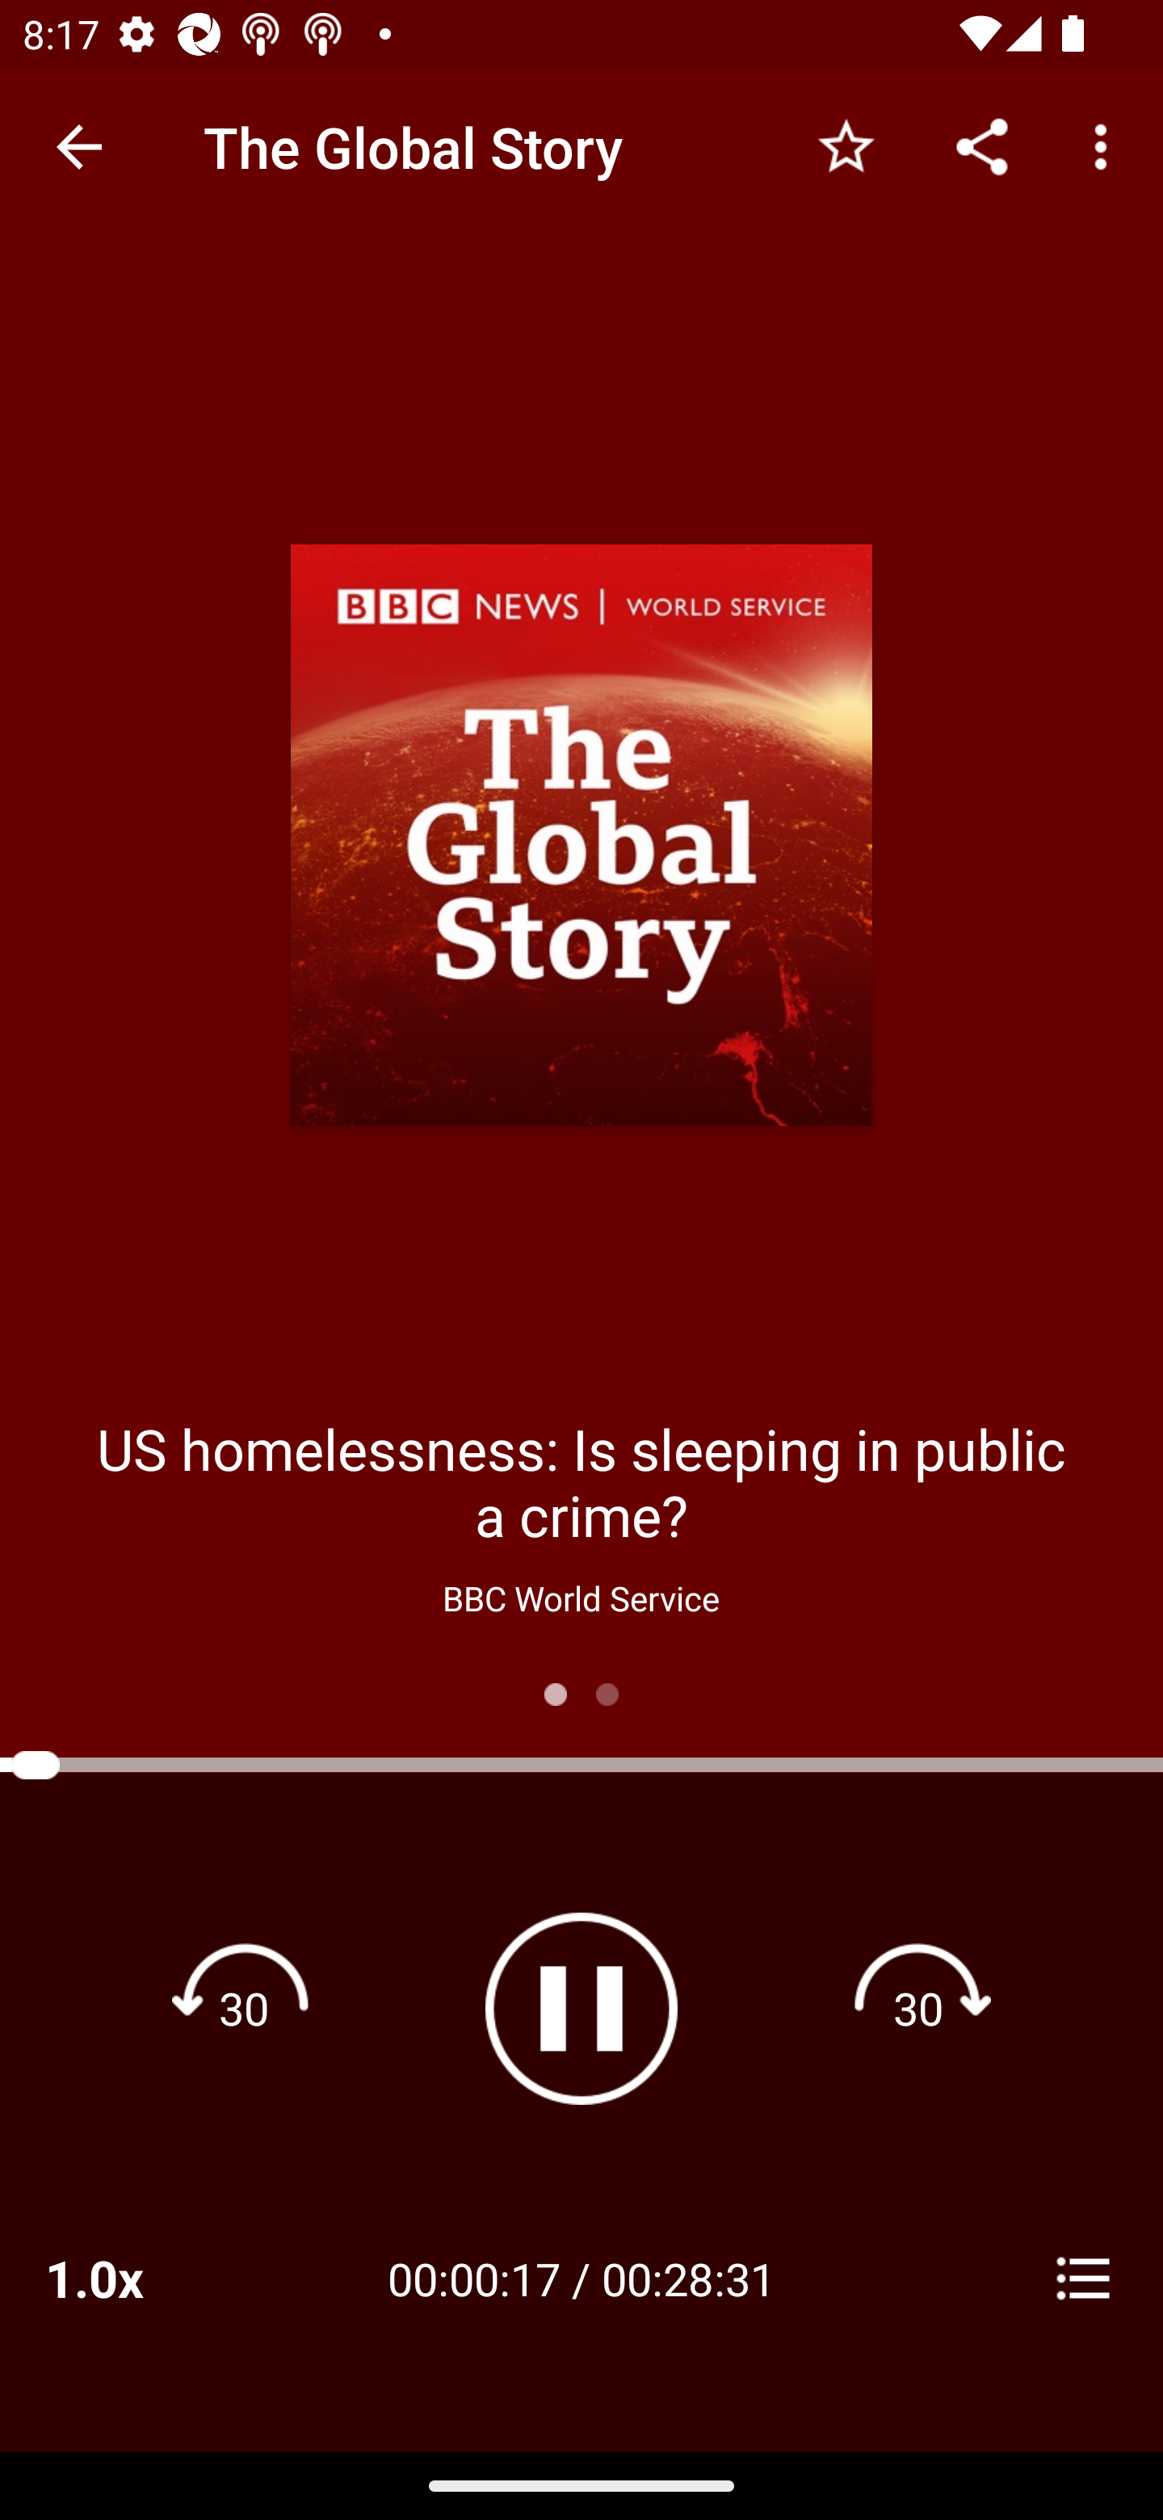  I want to click on Navigate up, so click(79, 147).